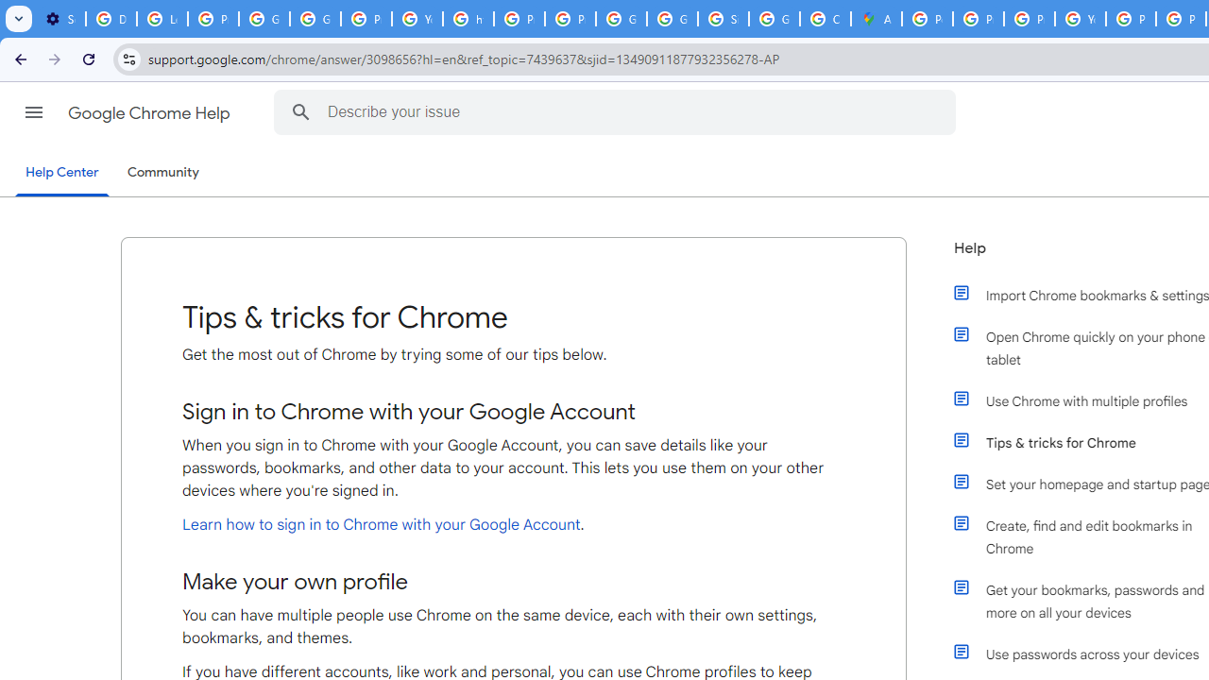 The image size is (1209, 680). Describe the element at coordinates (382, 524) in the screenshot. I see `Learn how to sign in to Chrome with your Google Account` at that location.